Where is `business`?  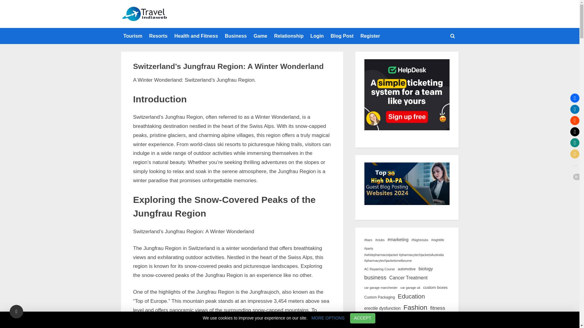 business is located at coordinates (375, 277).